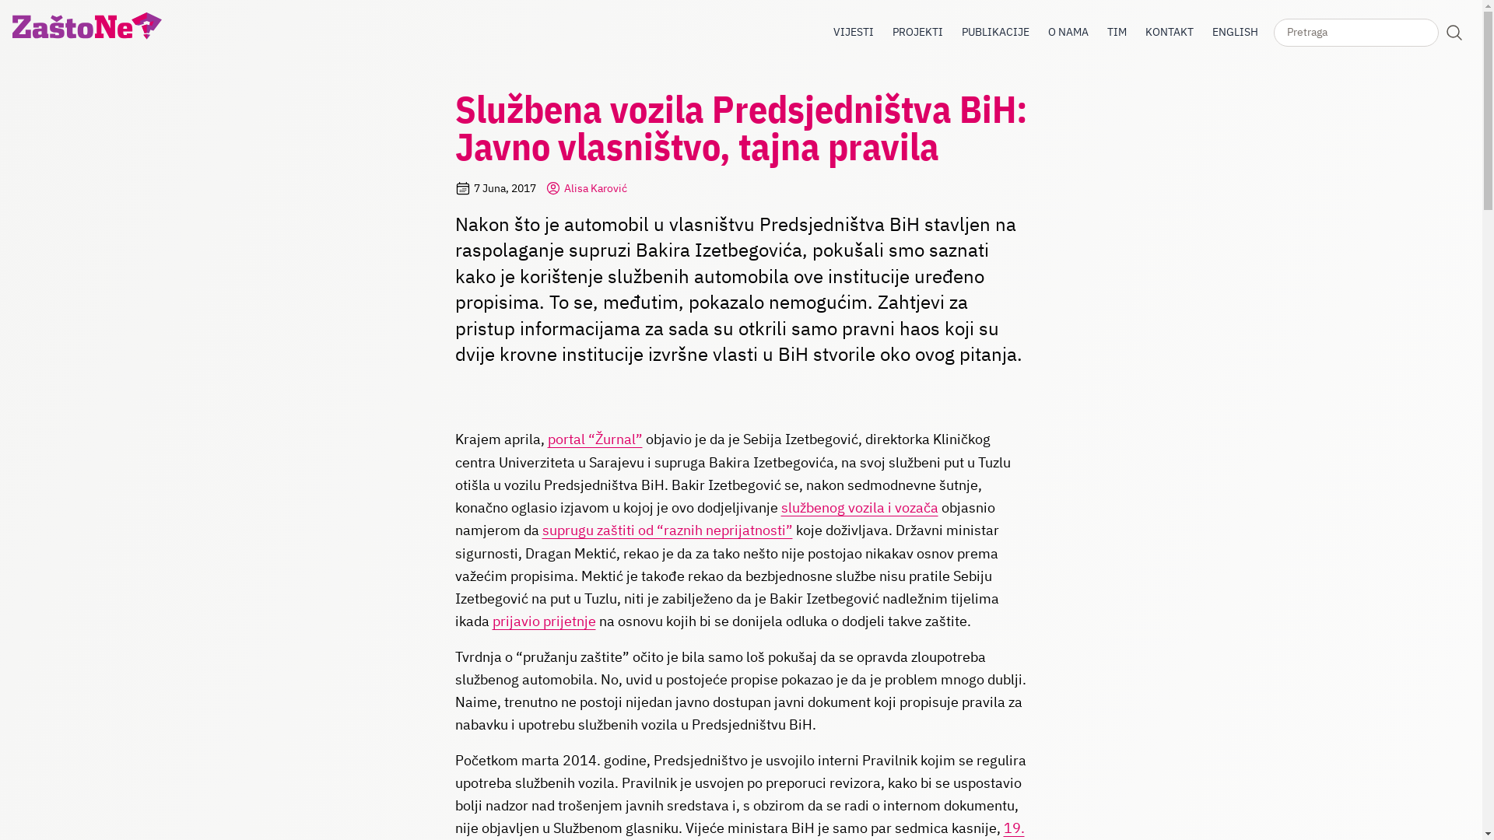  I want to click on PROJEKTI, so click(918, 32).